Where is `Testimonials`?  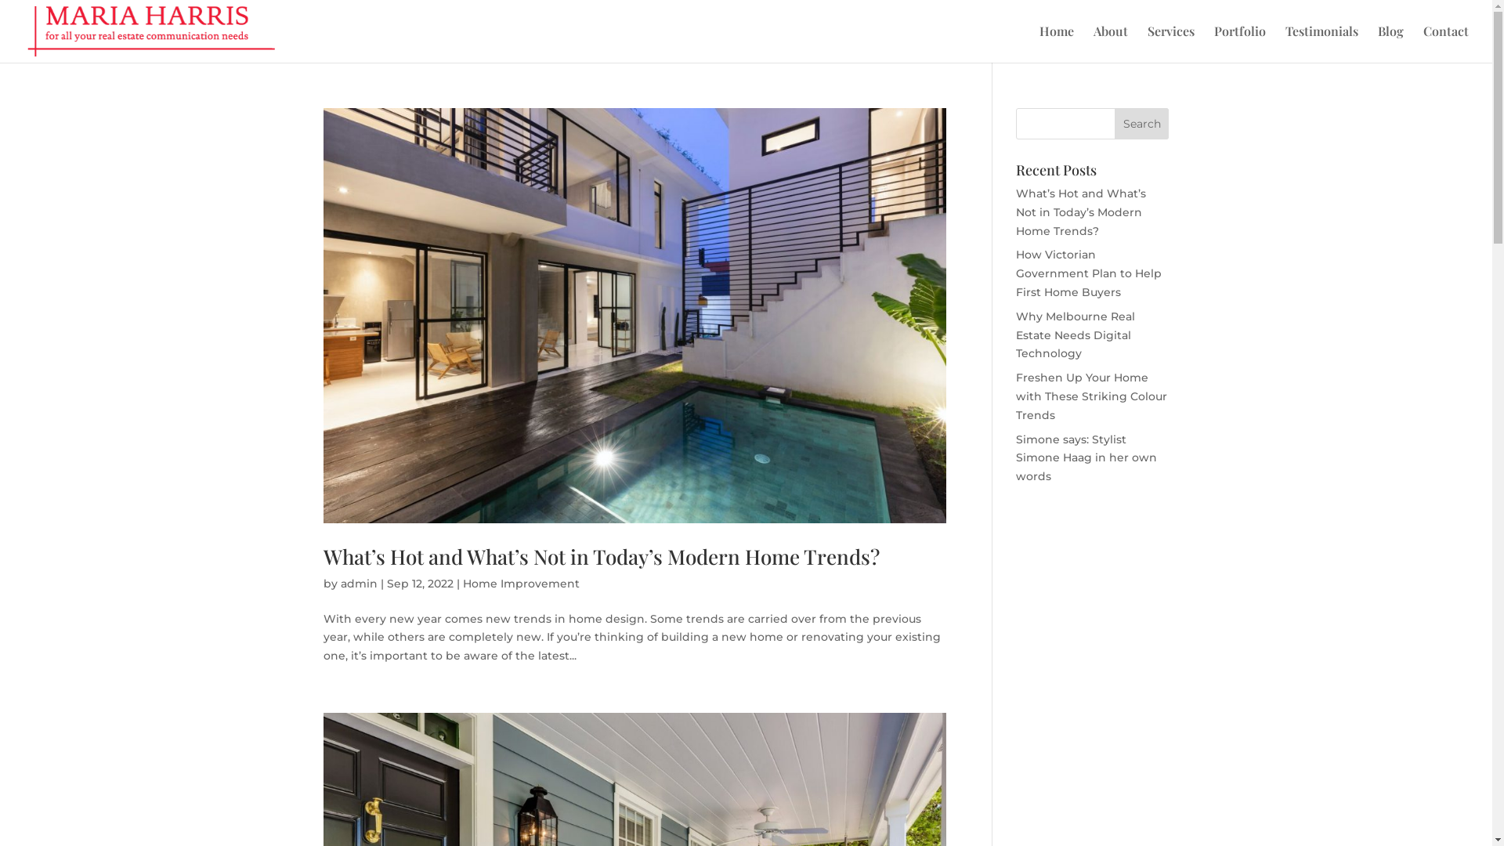 Testimonials is located at coordinates (1322, 44).